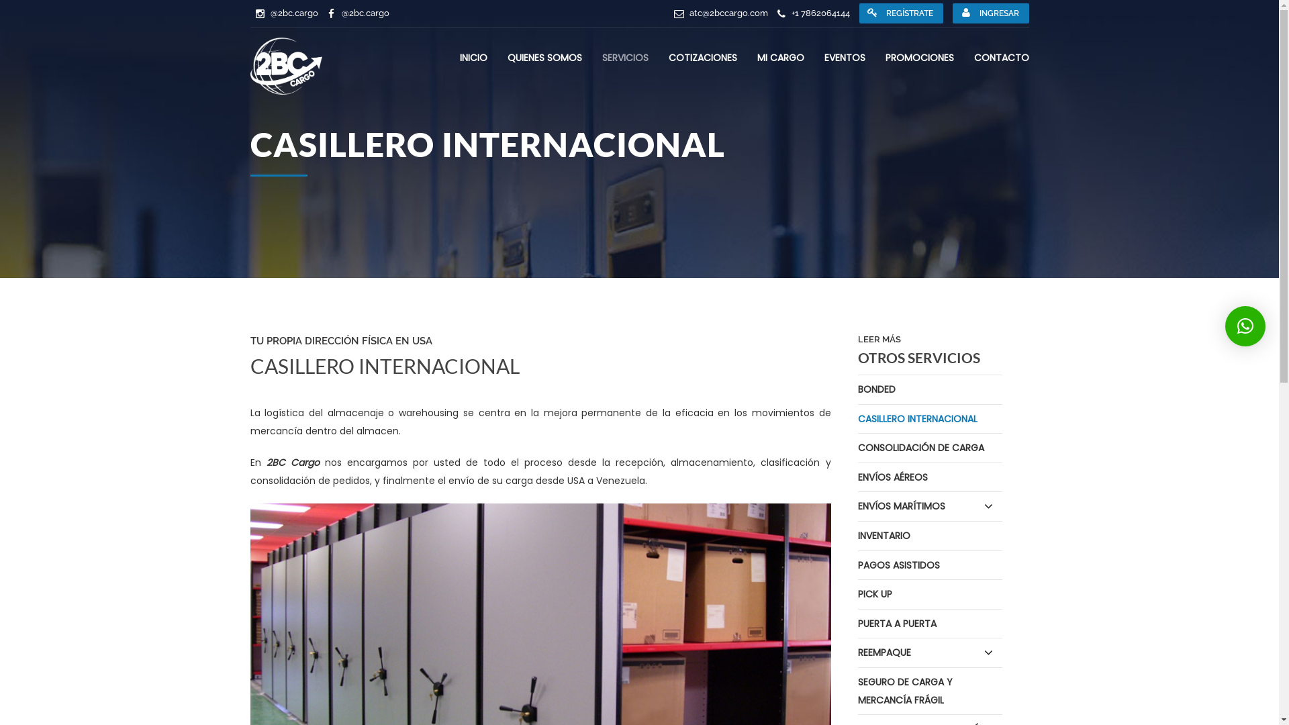  I want to click on PUERTA A PUERTA, so click(930, 624).